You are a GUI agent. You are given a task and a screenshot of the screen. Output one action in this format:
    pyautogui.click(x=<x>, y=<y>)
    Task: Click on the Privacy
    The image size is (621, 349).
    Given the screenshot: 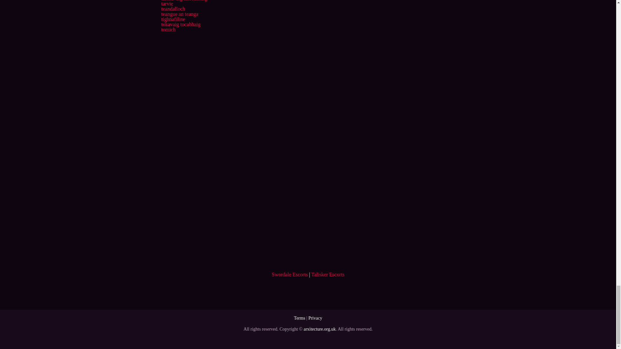 What is the action you would take?
    pyautogui.click(x=315, y=318)
    